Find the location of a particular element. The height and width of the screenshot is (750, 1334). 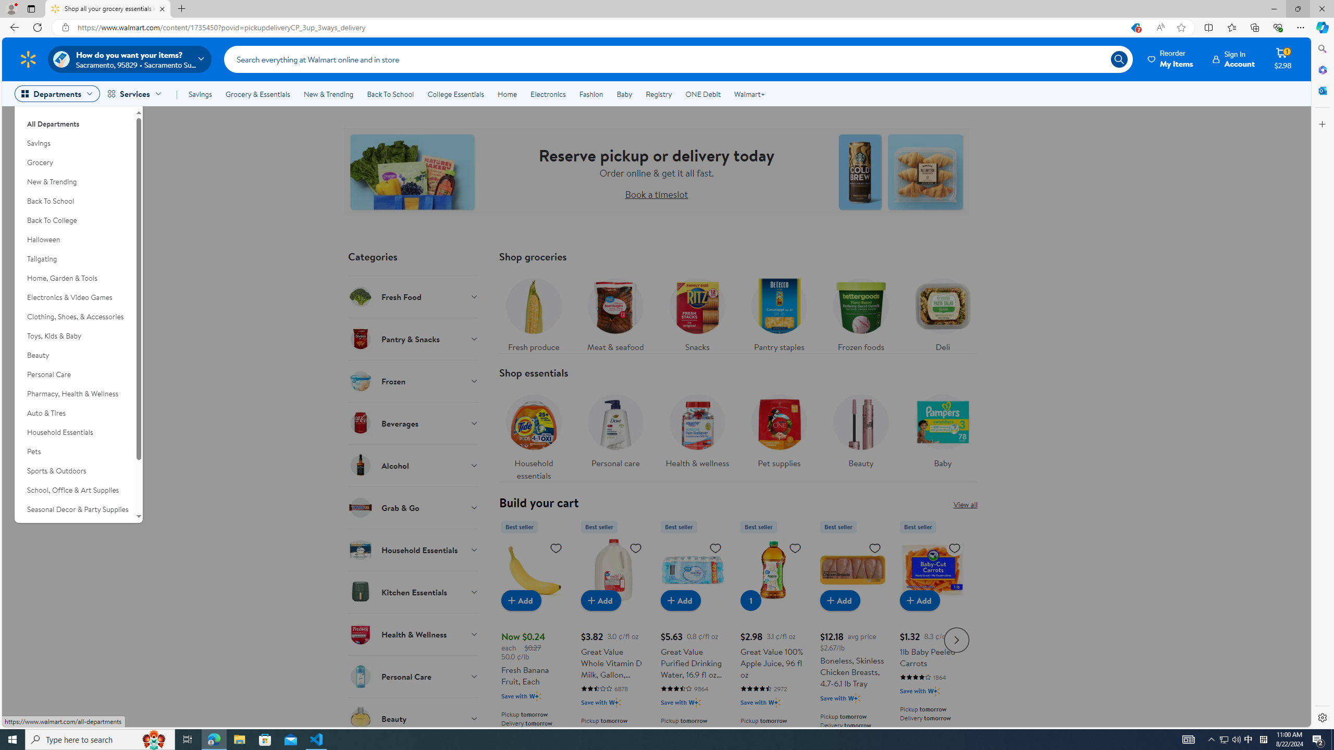

Personal care is located at coordinates (615, 434).